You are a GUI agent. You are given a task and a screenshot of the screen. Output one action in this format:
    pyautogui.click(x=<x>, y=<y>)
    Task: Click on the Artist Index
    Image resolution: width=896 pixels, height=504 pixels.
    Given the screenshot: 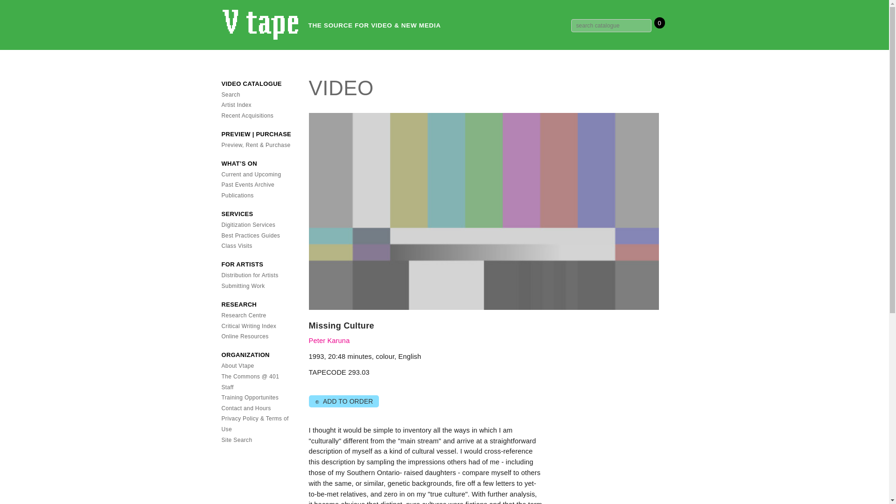 What is the action you would take?
    pyautogui.click(x=236, y=105)
    